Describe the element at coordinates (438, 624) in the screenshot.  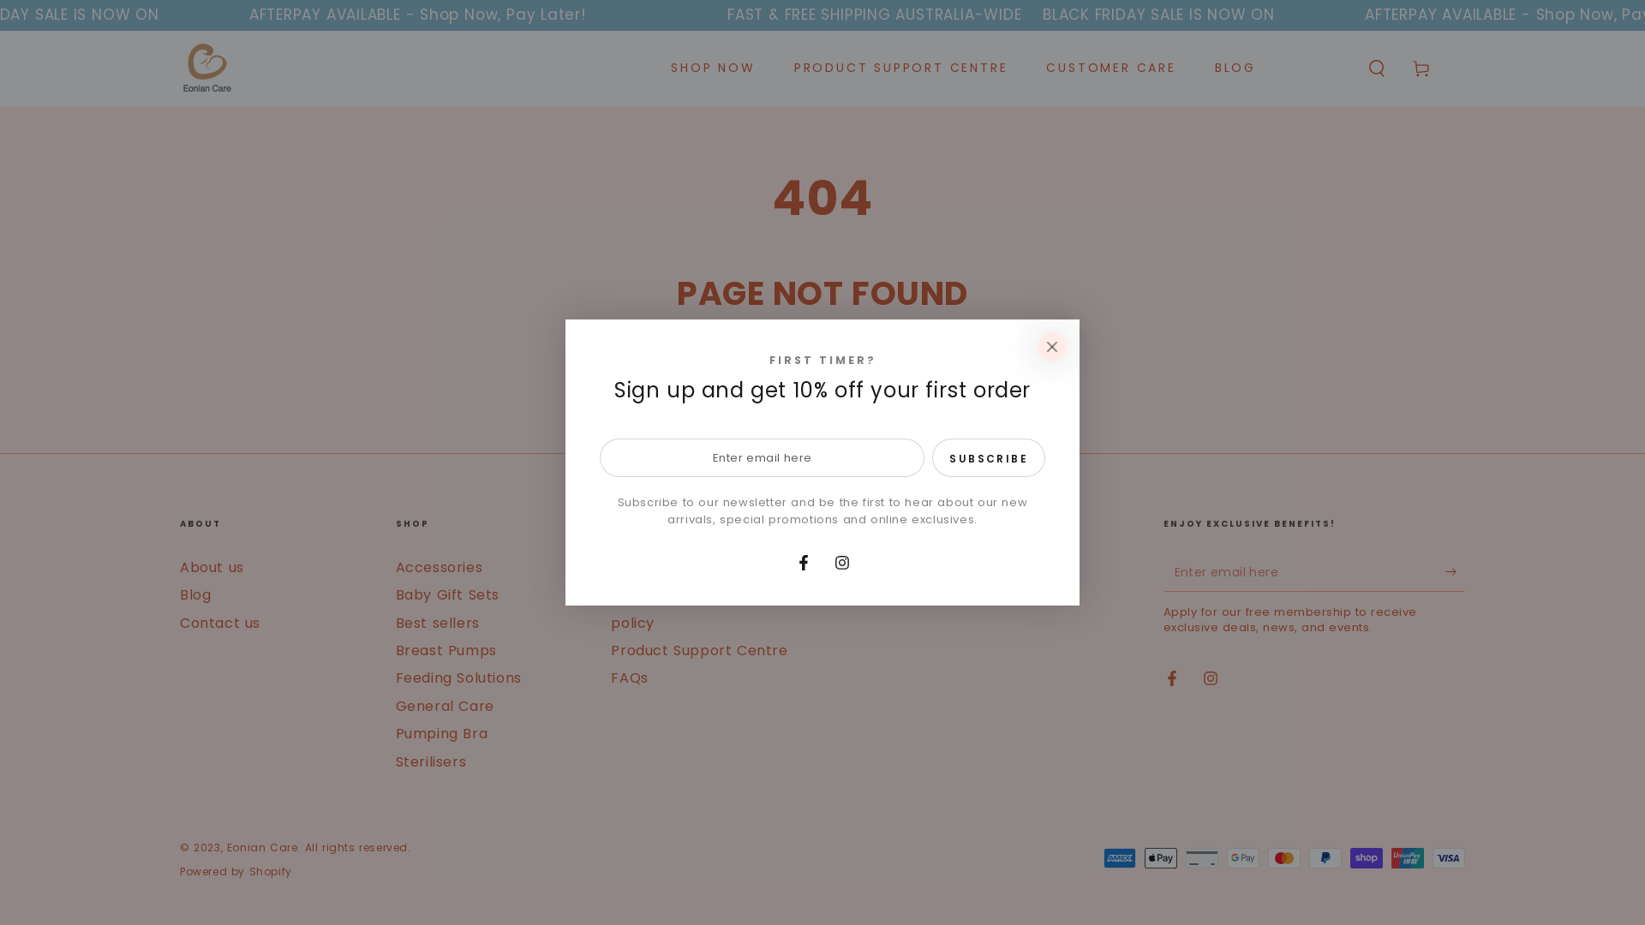
I see `Best sellers` at that location.